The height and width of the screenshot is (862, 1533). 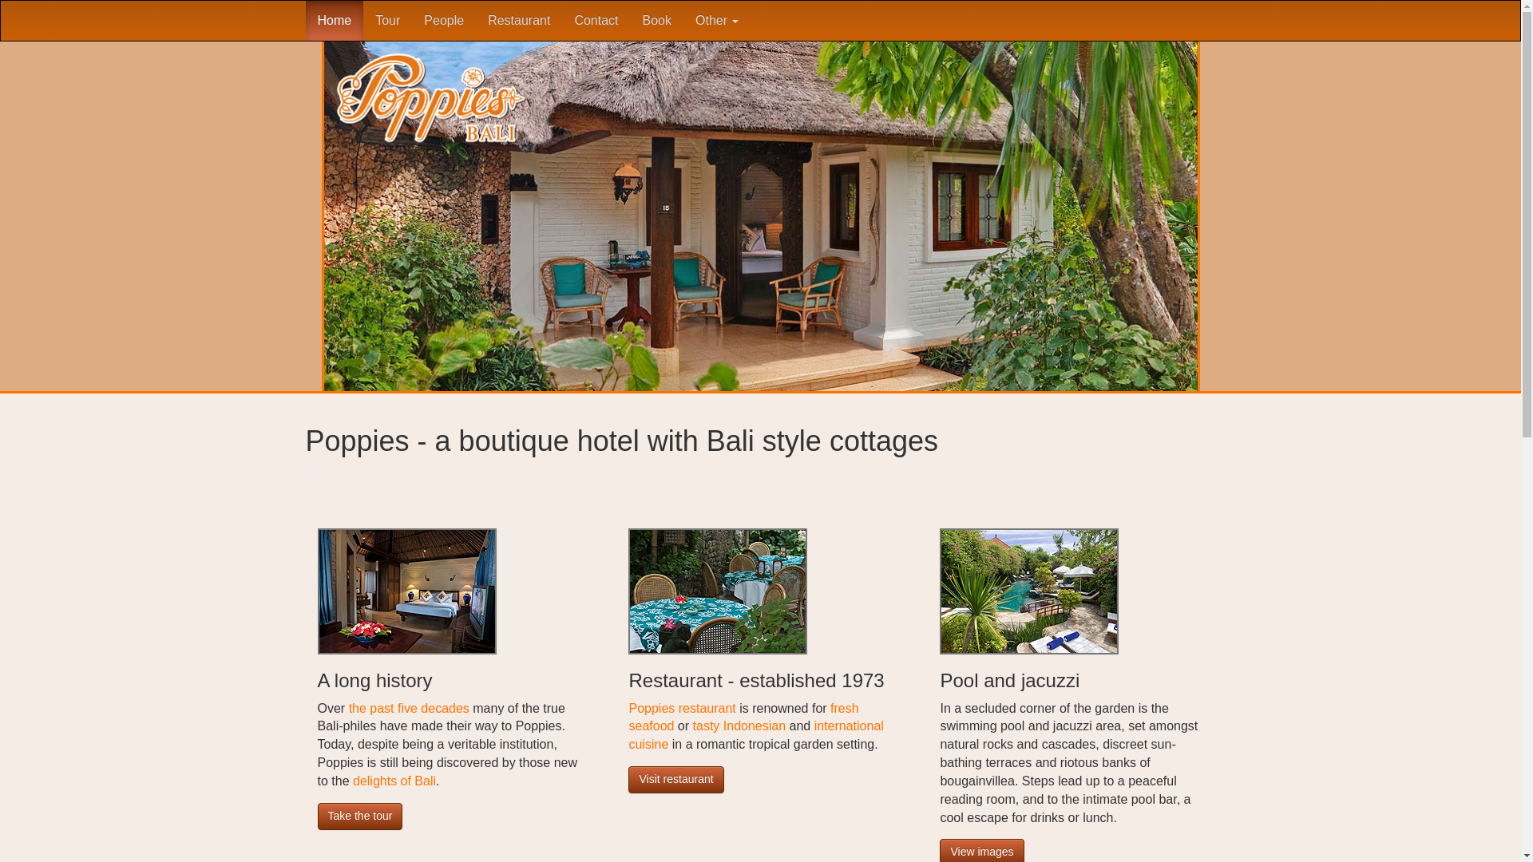 I want to click on Poppies restaurant, so click(x=682, y=709).